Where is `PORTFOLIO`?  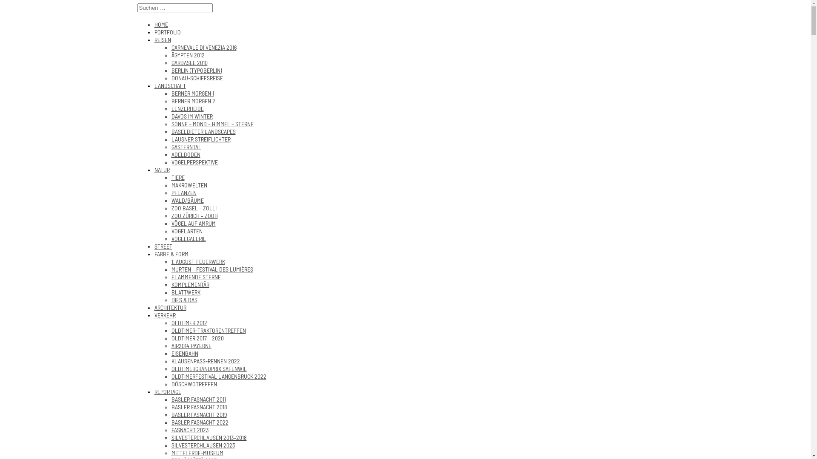
PORTFOLIO is located at coordinates (167, 32).